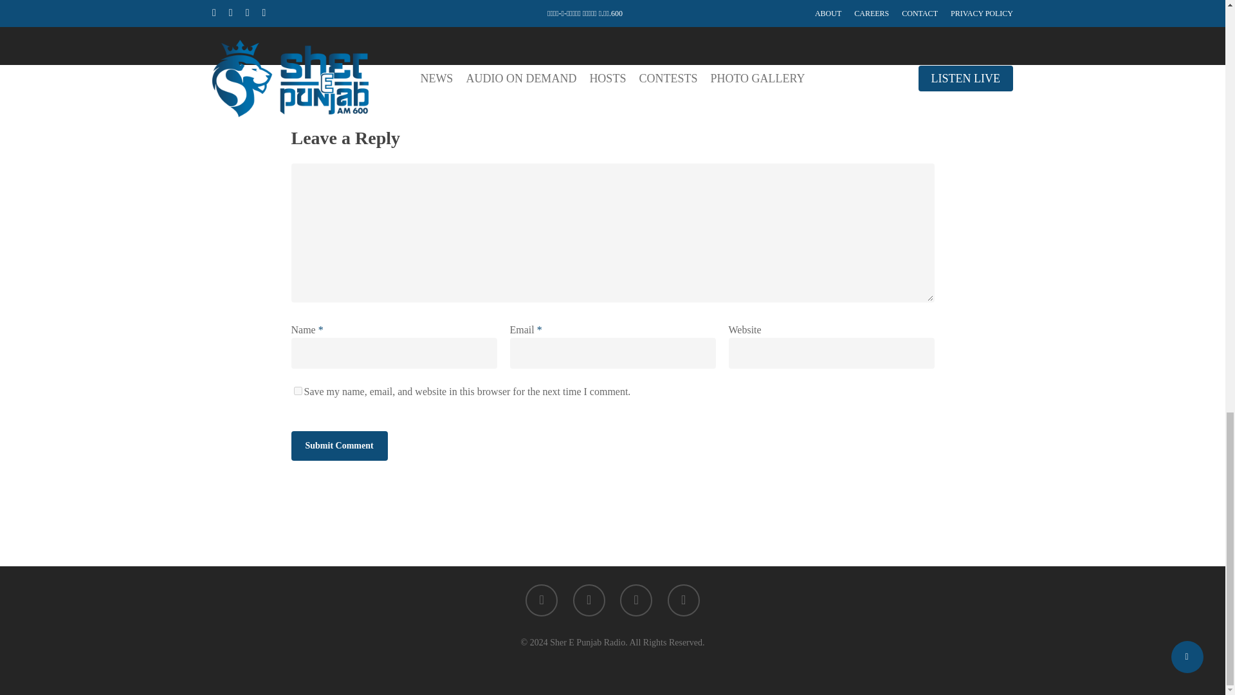 Image resolution: width=1235 pixels, height=695 pixels. Describe the element at coordinates (338, 445) in the screenshot. I see `Submit Comment` at that location.